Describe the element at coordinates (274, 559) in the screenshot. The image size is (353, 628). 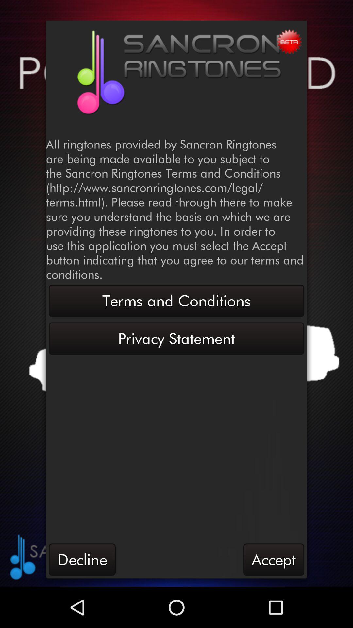
I see `launch item below privacy statement item` at that location.